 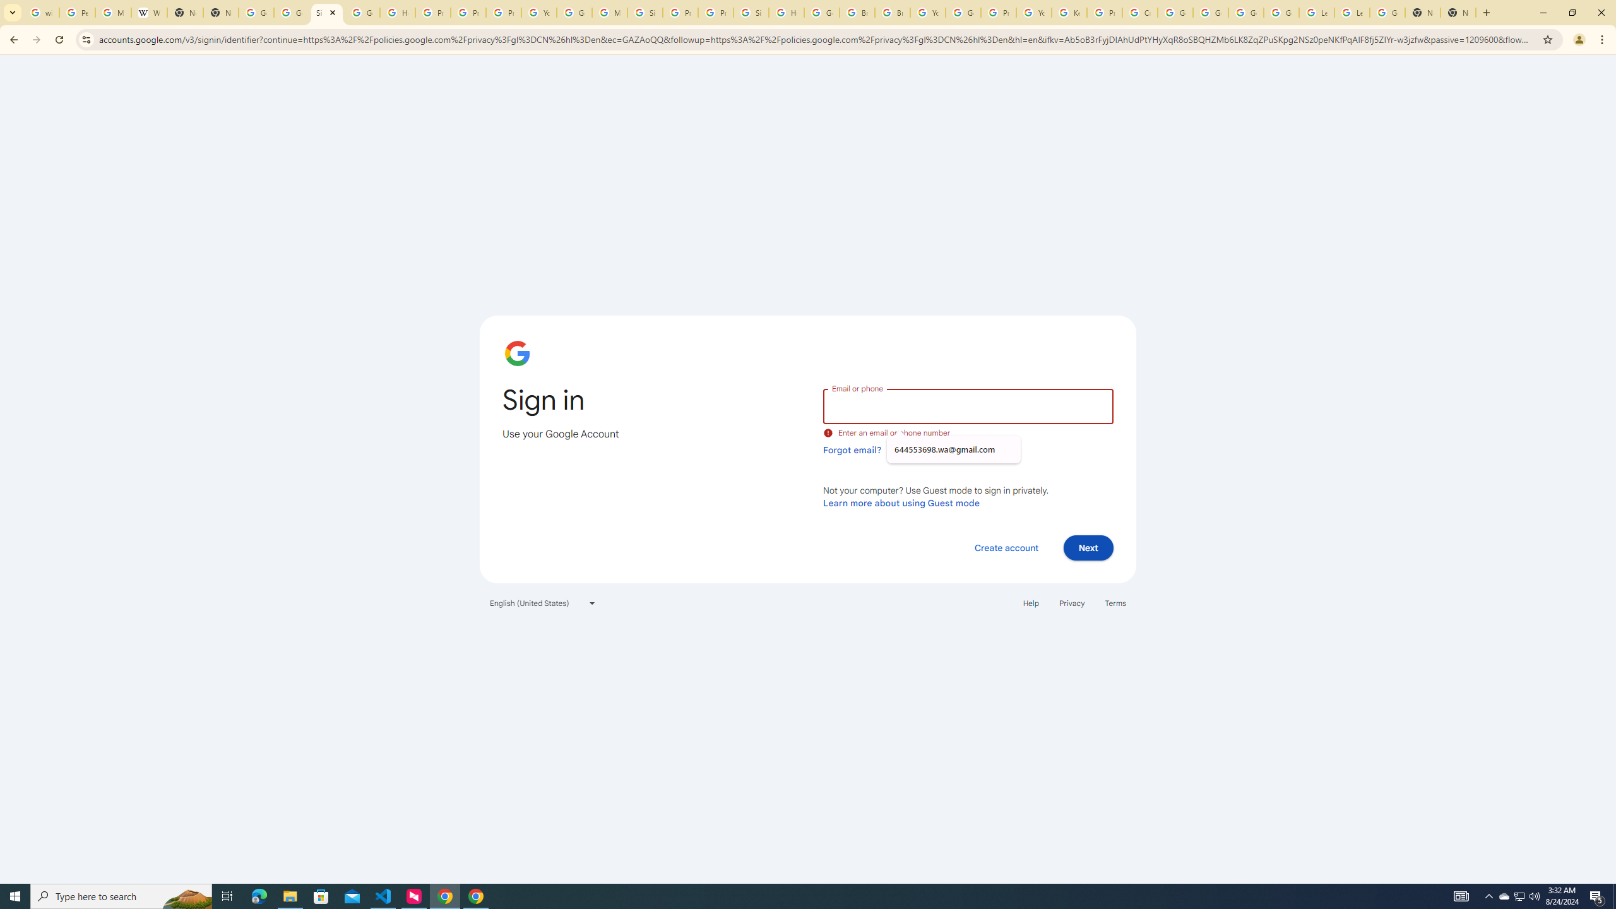 I want to click on Sign in - Google Accounts, so click(x=327, y=13).